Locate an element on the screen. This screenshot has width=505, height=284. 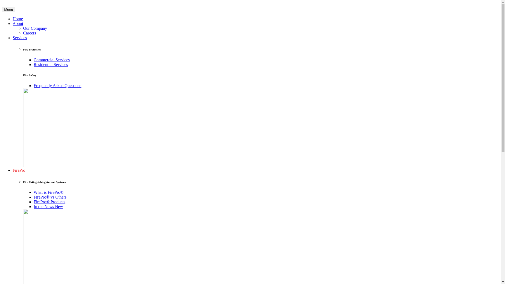
Services is located at coordinates (20, 38).